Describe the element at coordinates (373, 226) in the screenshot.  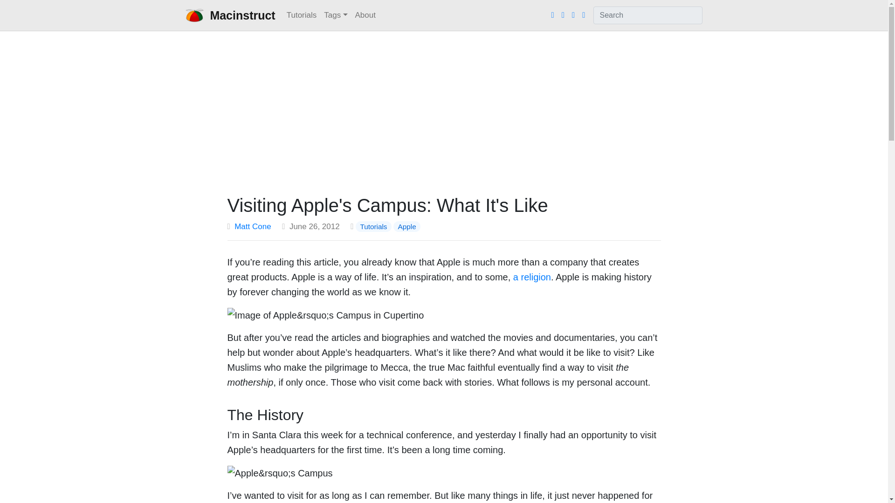
I see `Tutorials` at that location.